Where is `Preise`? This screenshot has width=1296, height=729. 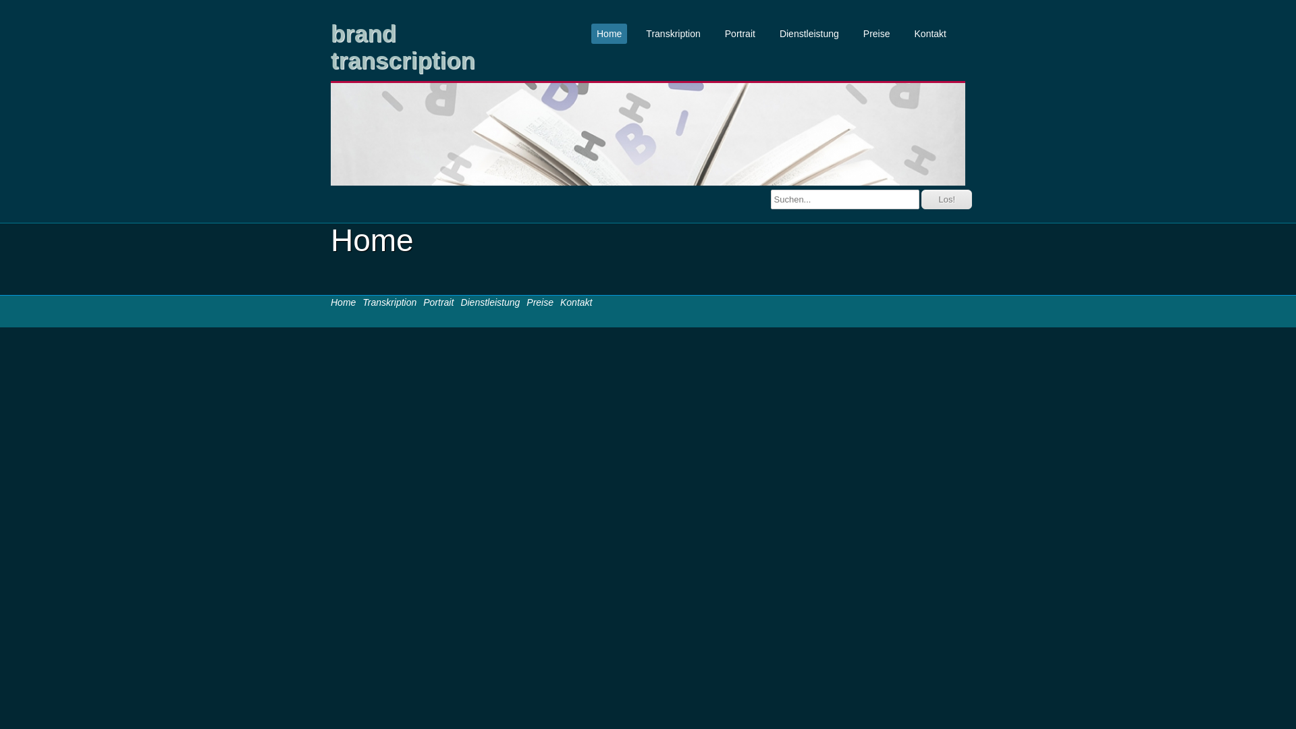
Preise is located at coordinates (877, 34).